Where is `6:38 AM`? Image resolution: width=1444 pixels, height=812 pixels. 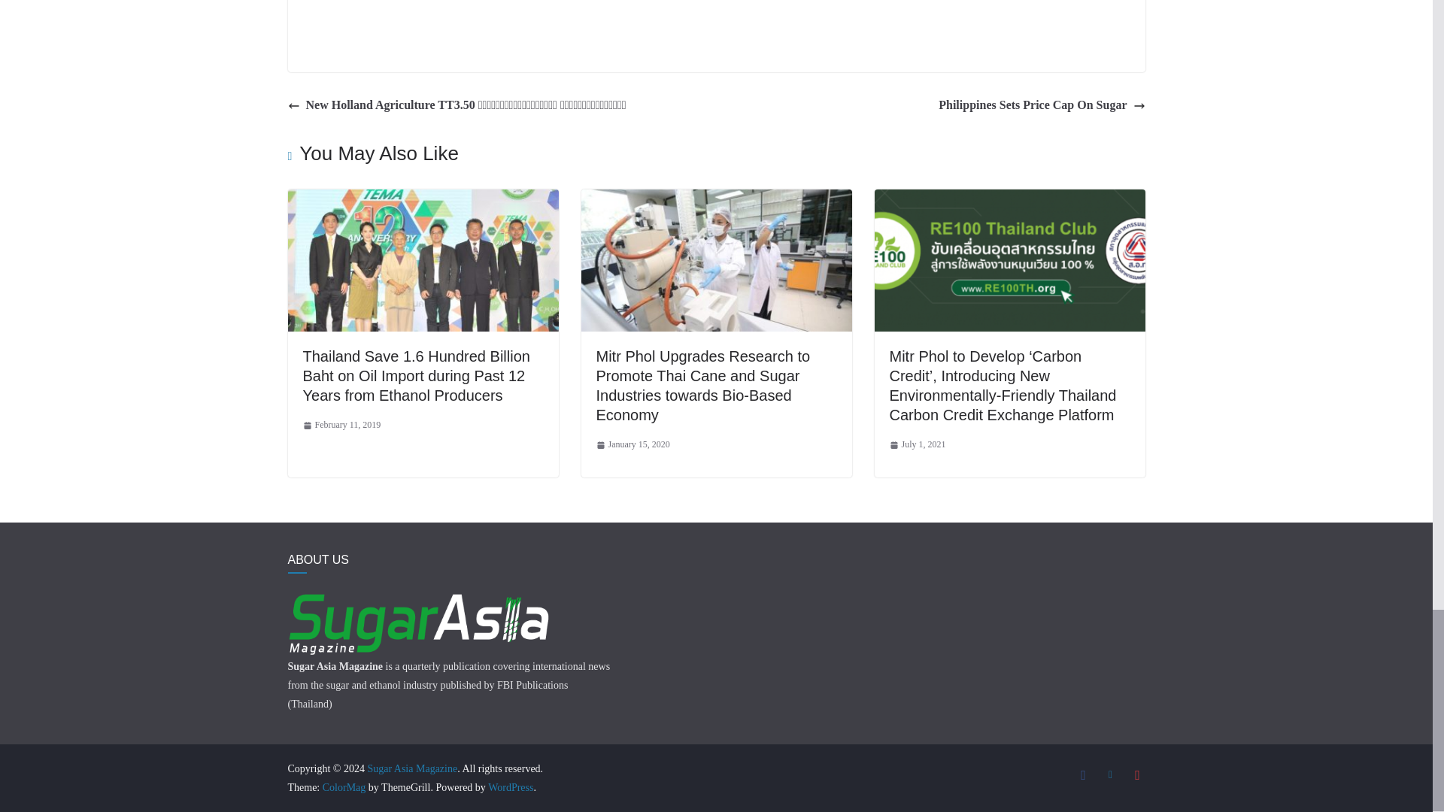
6:38 AM is located at coordinates (341, 426).